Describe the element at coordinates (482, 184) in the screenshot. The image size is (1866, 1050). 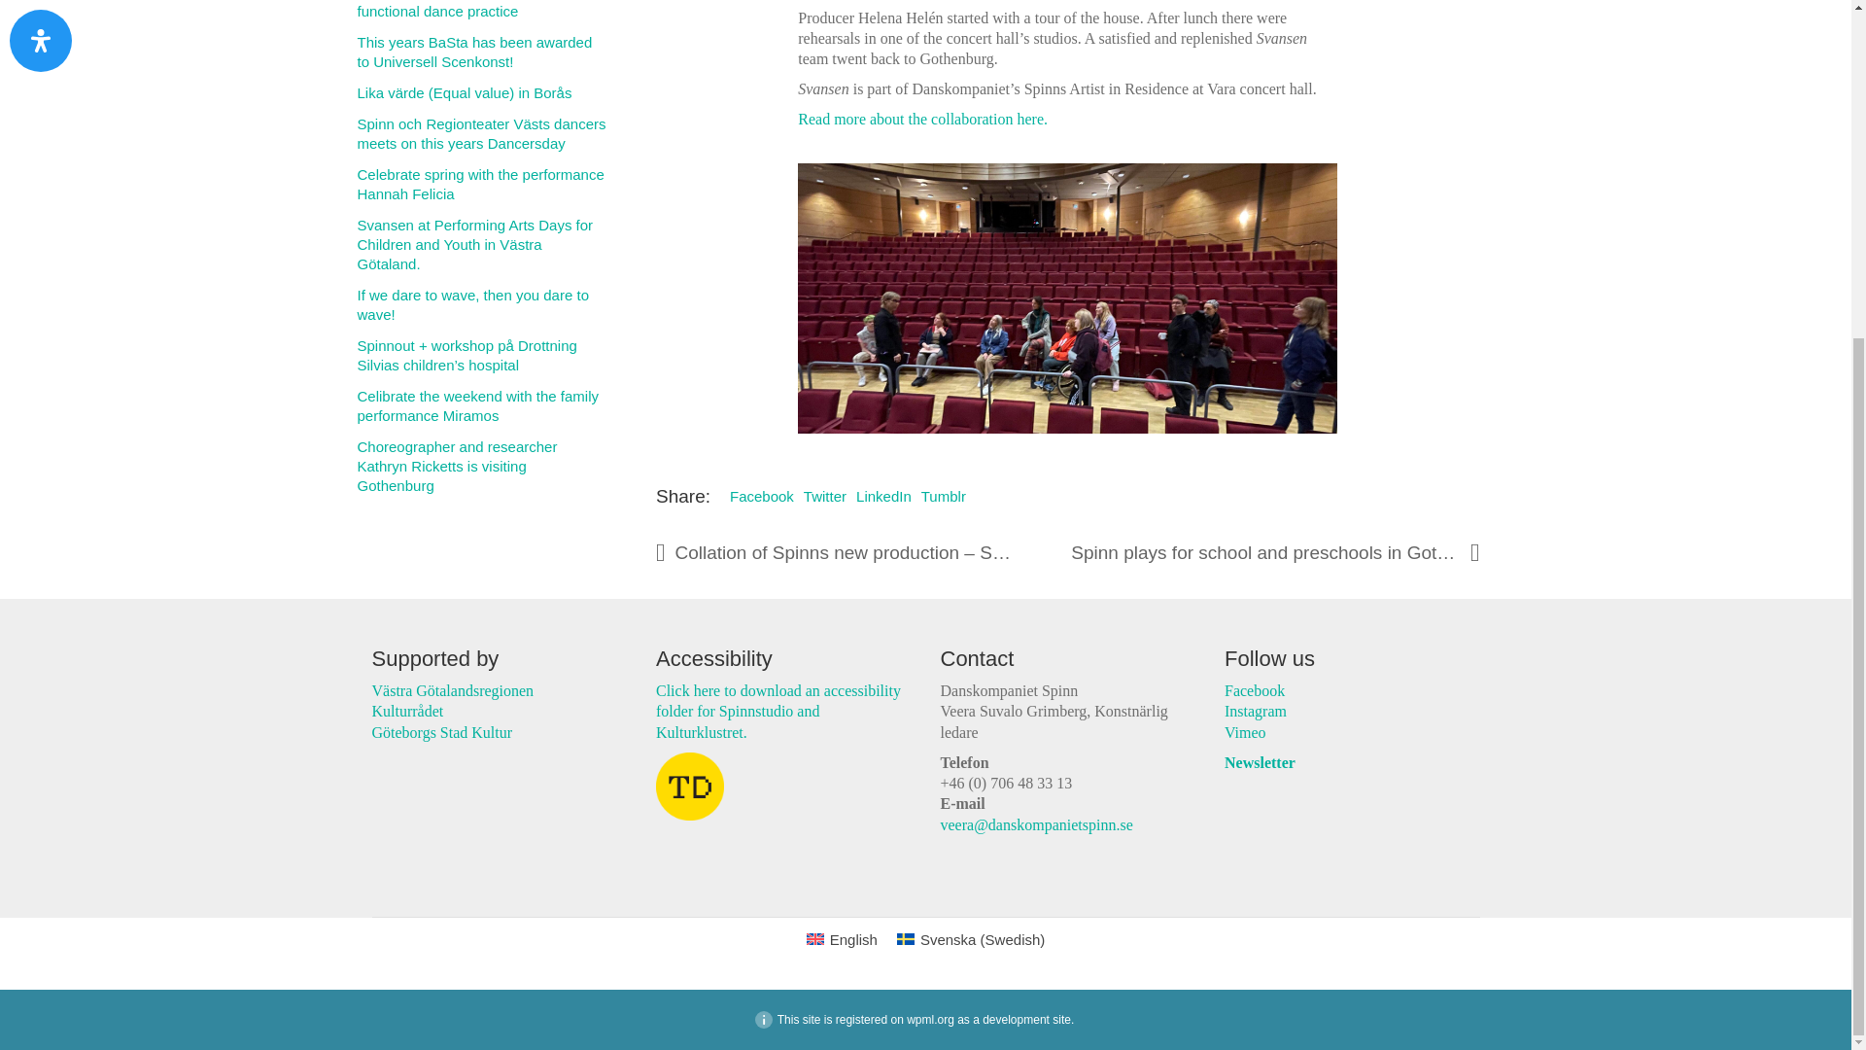
I see `Celebrate spring with the performance Hannah Felicia` at that location.